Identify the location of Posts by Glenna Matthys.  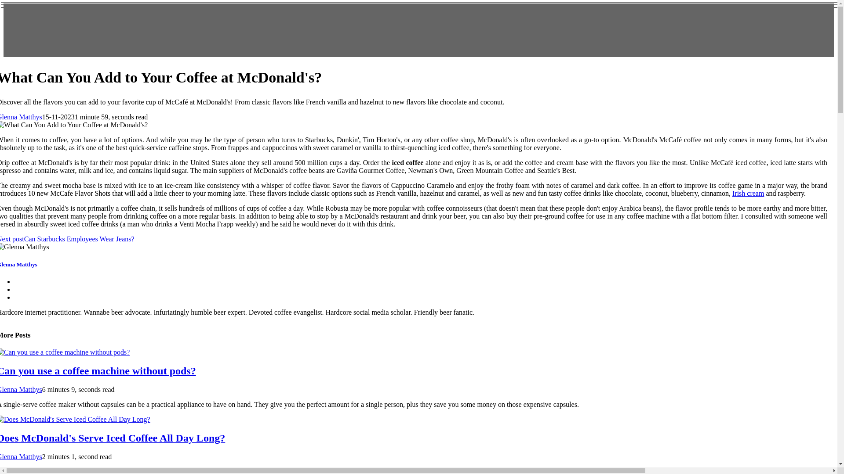
(21, 456).